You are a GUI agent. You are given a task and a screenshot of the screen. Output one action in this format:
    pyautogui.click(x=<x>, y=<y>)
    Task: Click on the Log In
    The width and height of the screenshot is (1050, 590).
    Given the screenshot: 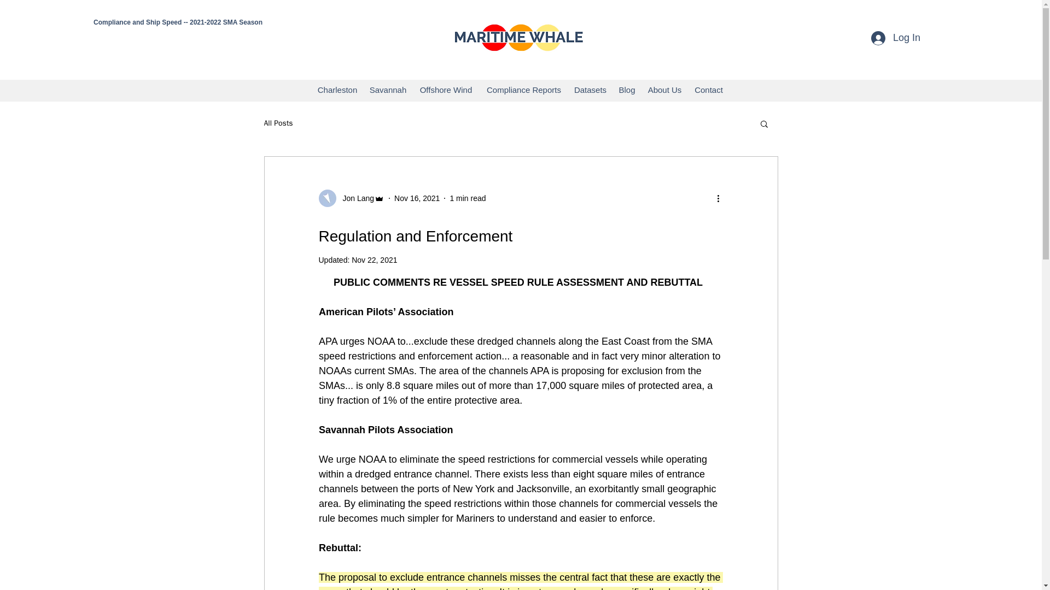 What is the action you would take?
    pyautogui.click(x=896, y=37)
    